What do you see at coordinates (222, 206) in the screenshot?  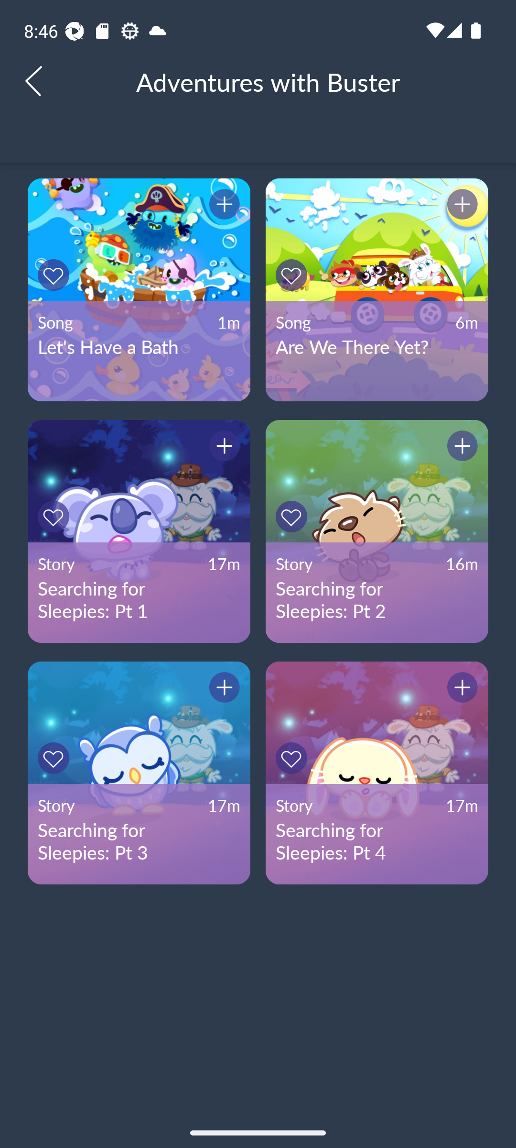 I see `Button` at bounding box center [222, 206].